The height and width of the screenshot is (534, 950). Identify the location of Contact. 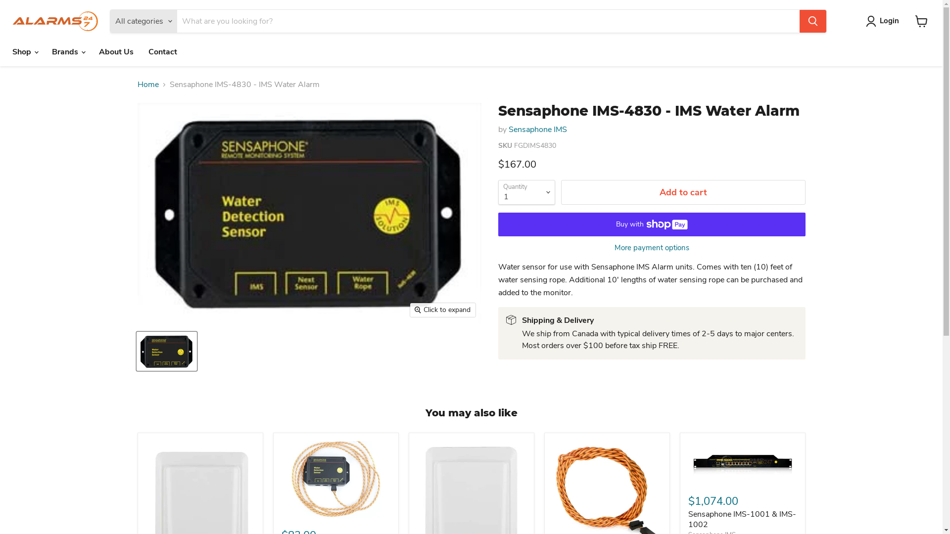
(163, 52).